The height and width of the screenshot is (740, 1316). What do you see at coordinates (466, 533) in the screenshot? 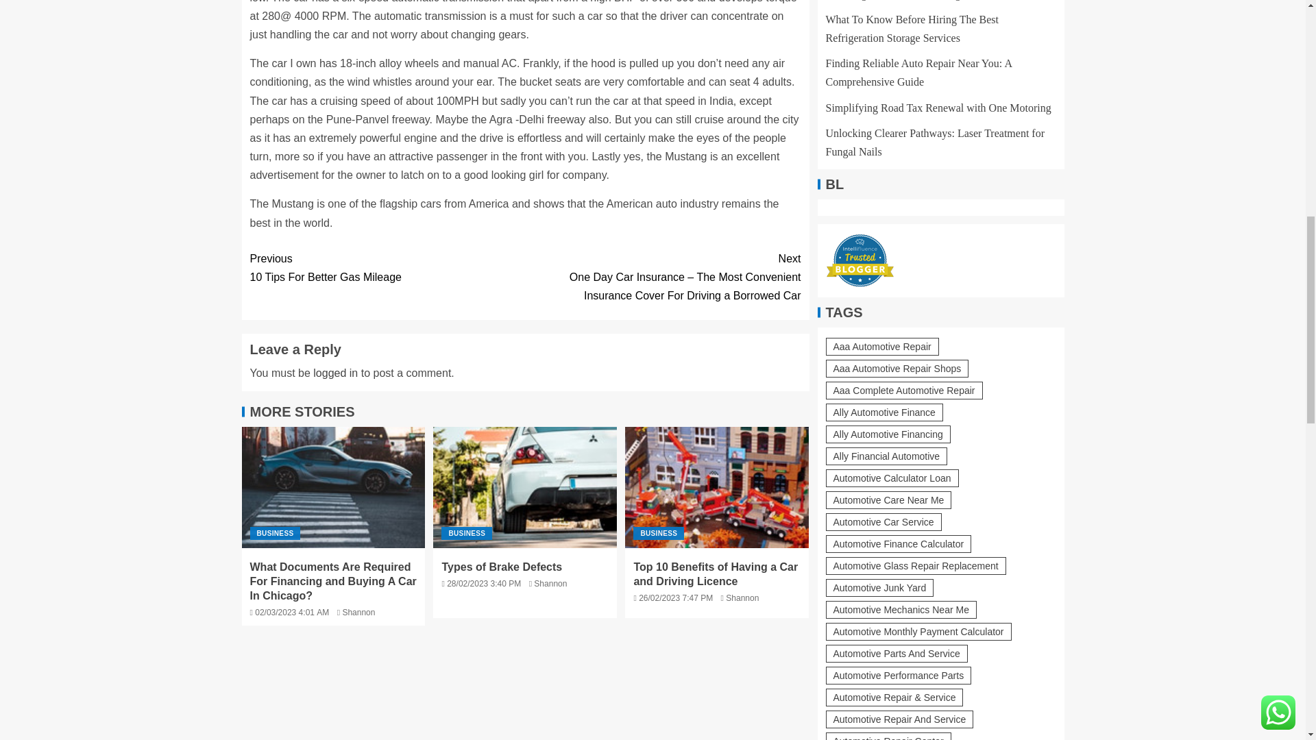
I see `BUSINESS` at bounding box center [466, 533].